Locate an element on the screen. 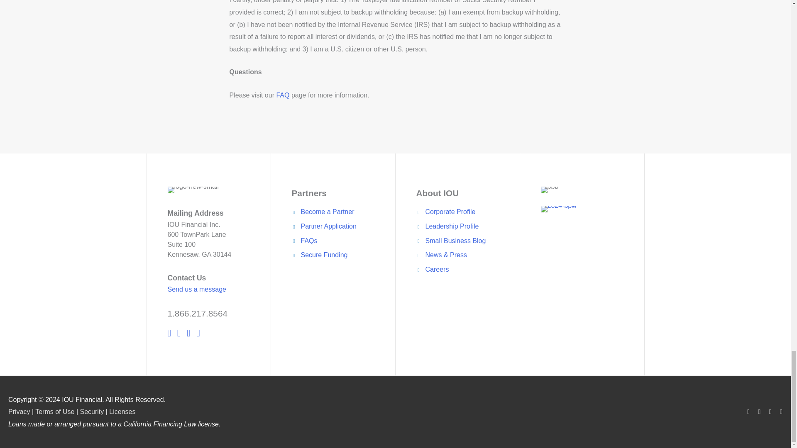 This screenshot has height=448, width=797. logo-new-small is located at coordinates (193, 192).